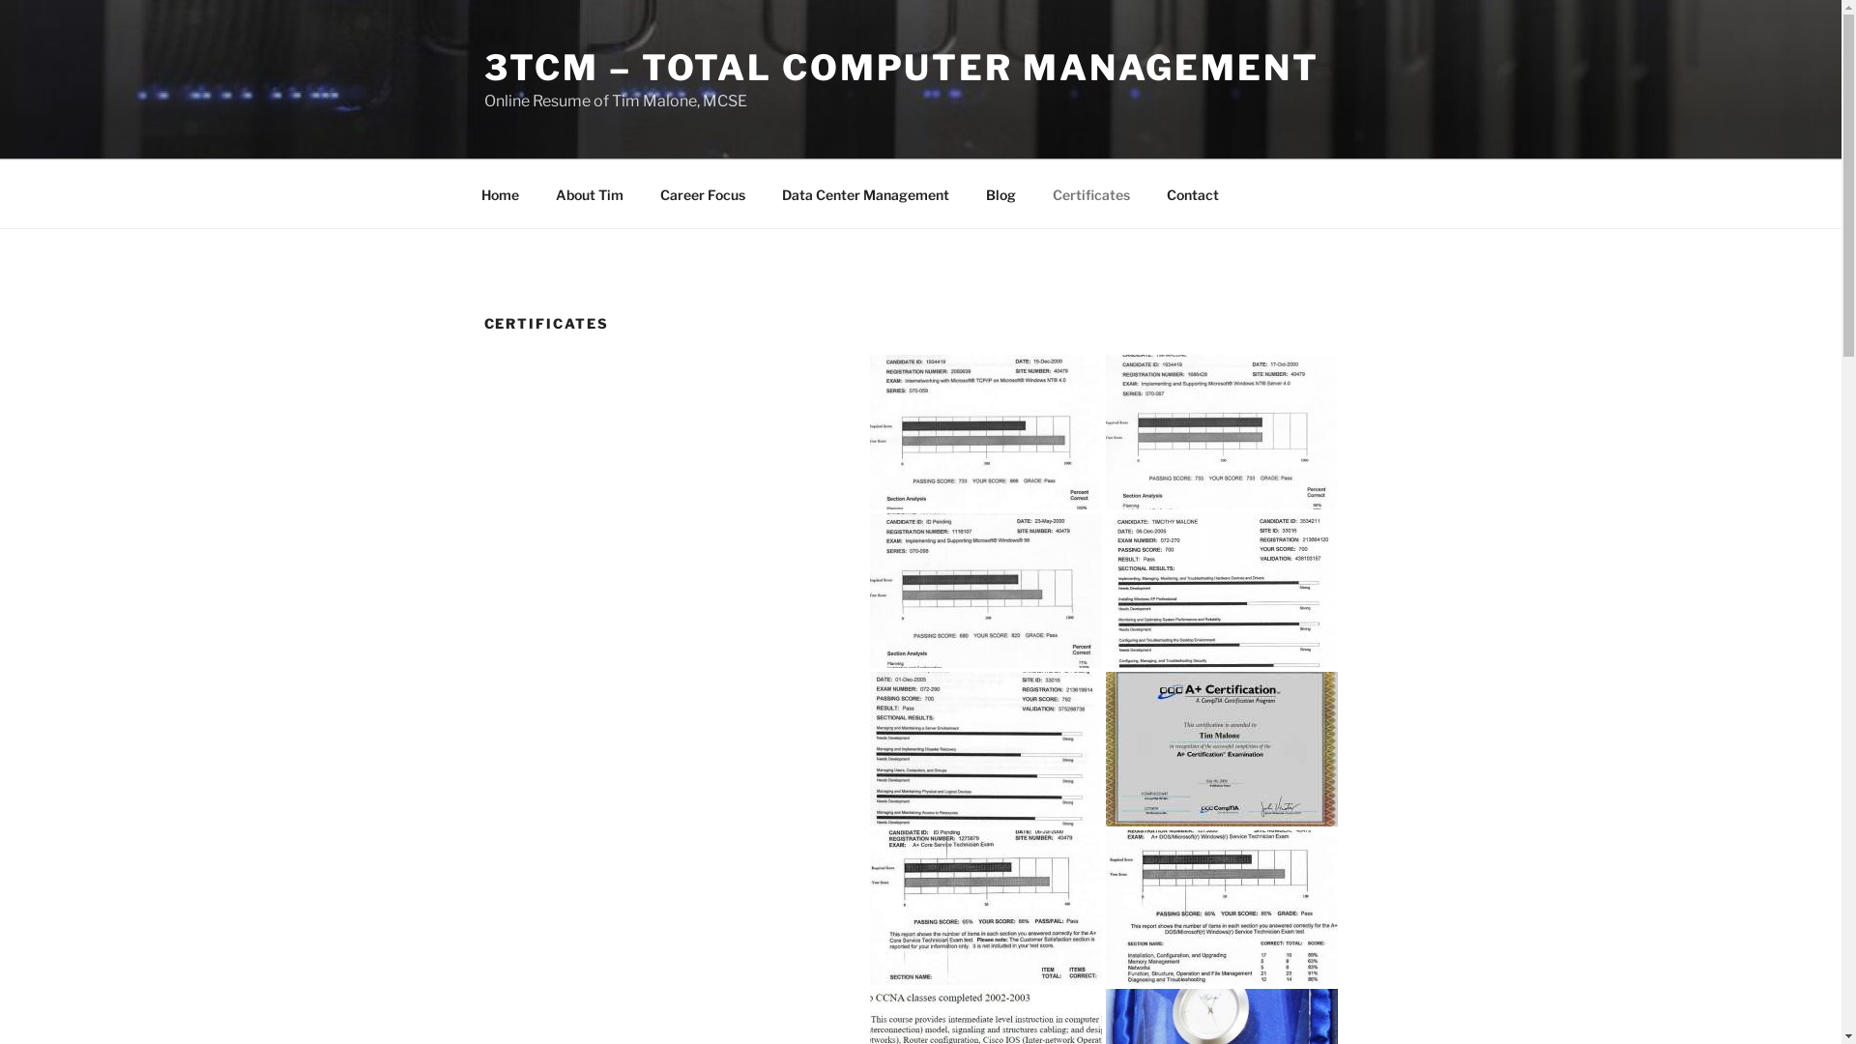 This screenshot has height=1044, width=1856. What do you see at coordinates (1222, 908) in the screenshot?
I see `adoswin_certif` at bounding box center [1222, 908].